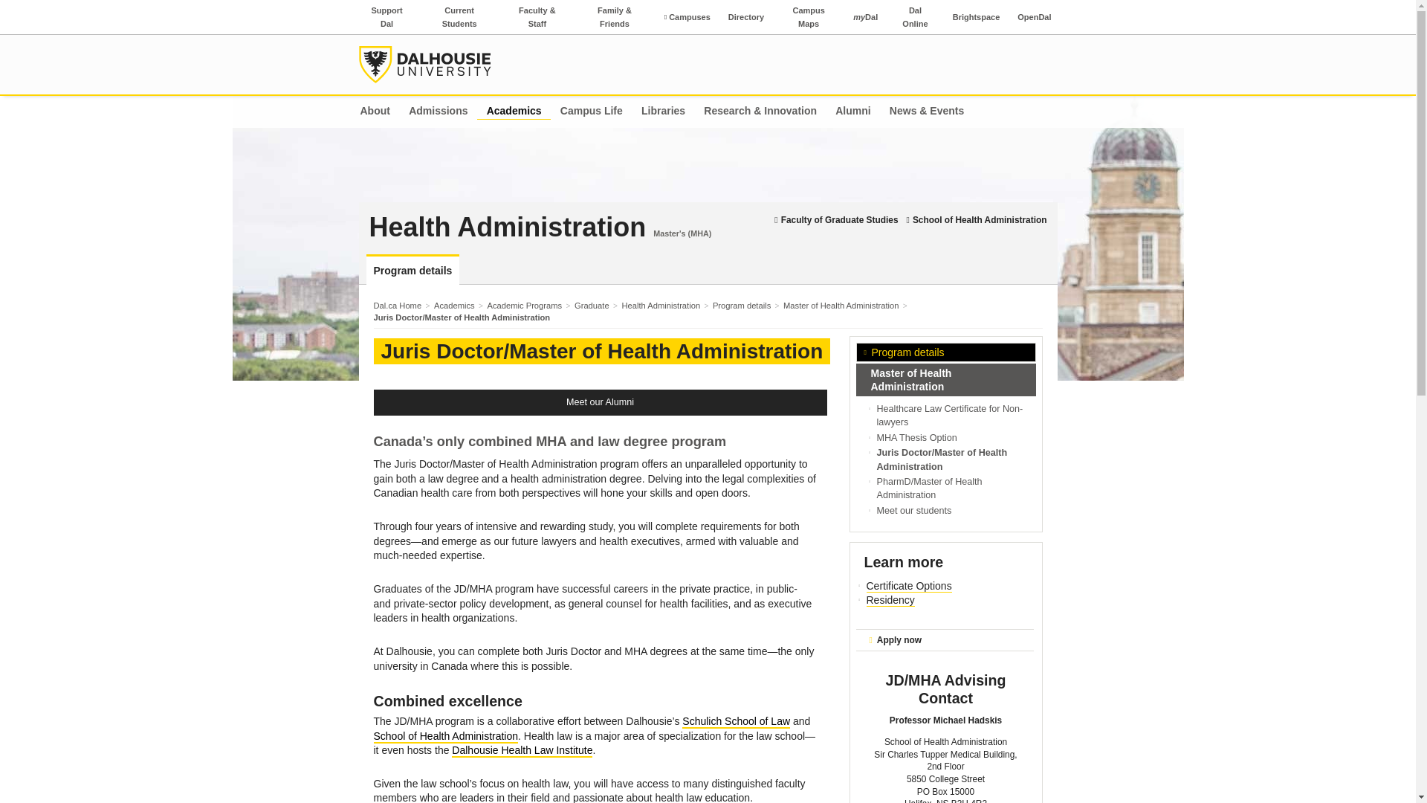 This screenshot has width=1427, height=803. Describe the element at coordinates (687, 17) in the screenshot. I see `Campuses` at that location.